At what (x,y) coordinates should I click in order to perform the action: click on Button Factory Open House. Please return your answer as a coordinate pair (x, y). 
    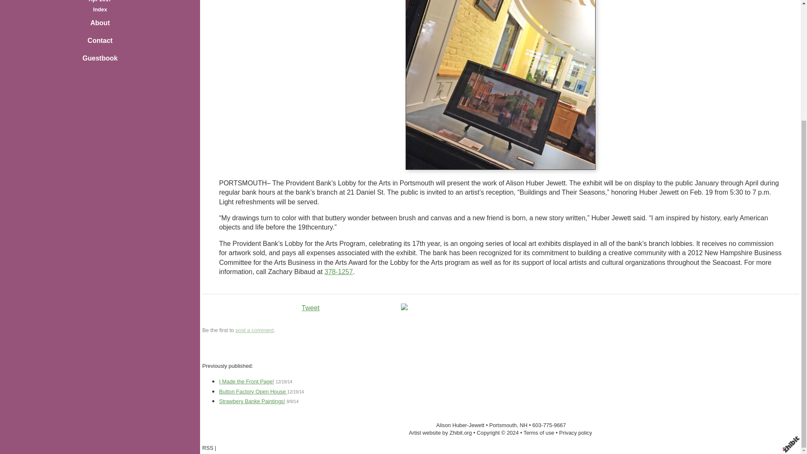
    Looking at the image, I should click on (253, 391).